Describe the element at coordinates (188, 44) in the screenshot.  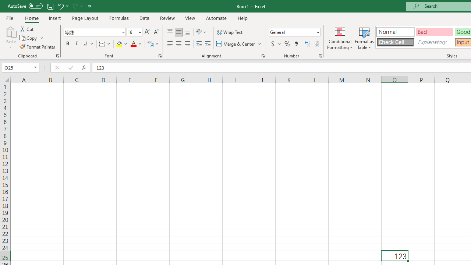
I see `Align Right` at that location.